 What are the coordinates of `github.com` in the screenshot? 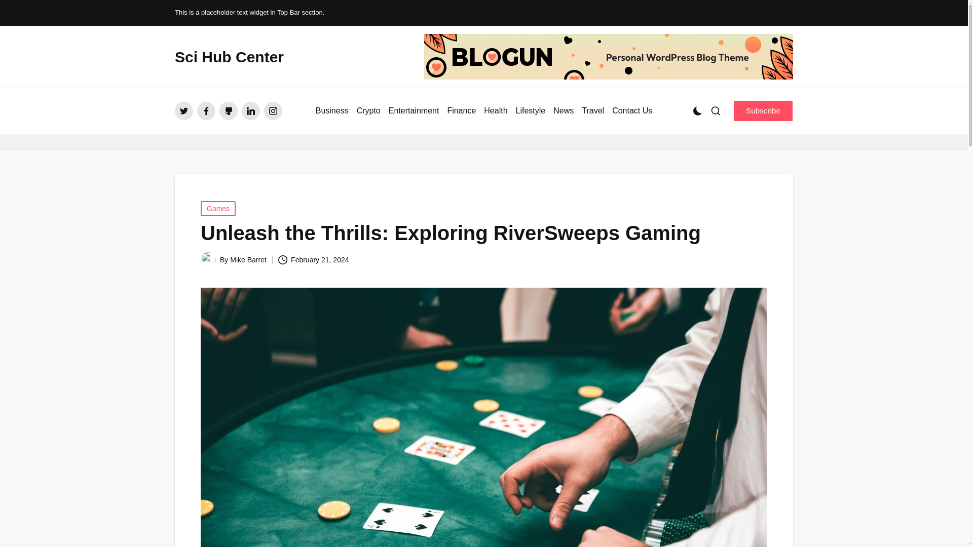 It's located at (228, 110).